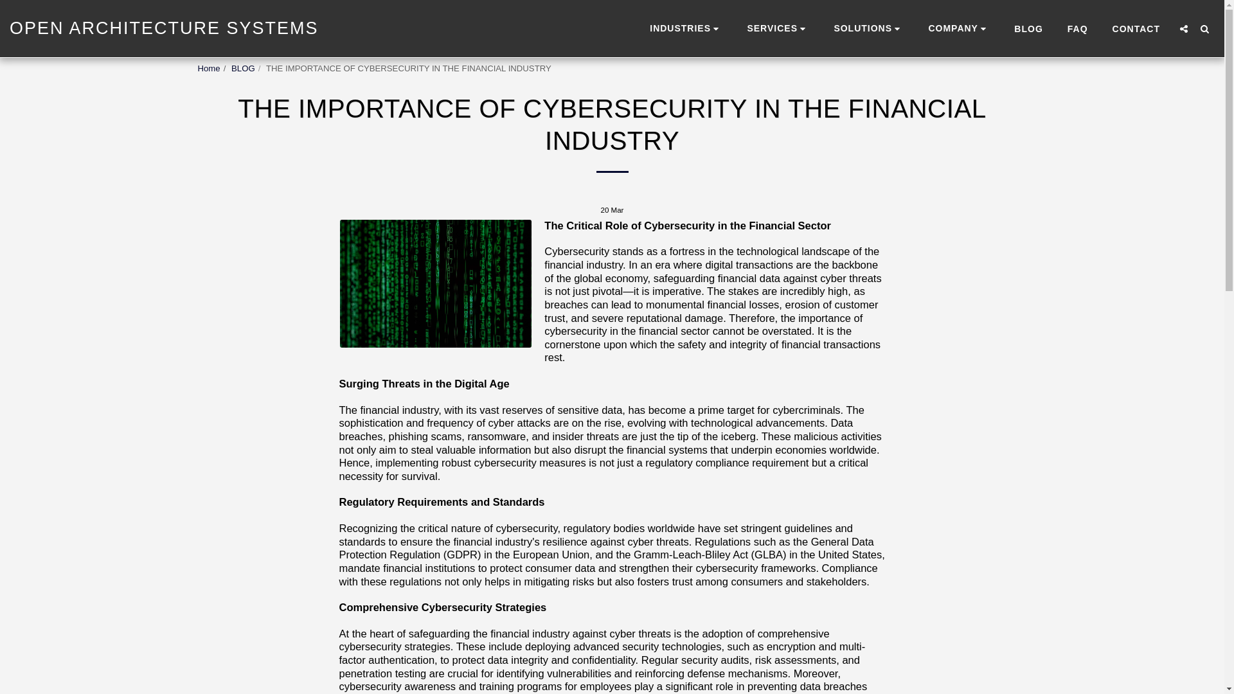 This screenshot has width=1234, height=694. Describe the element at coordinates (959, 28) in the screenshot. I see `COMPANY  ` at that location.